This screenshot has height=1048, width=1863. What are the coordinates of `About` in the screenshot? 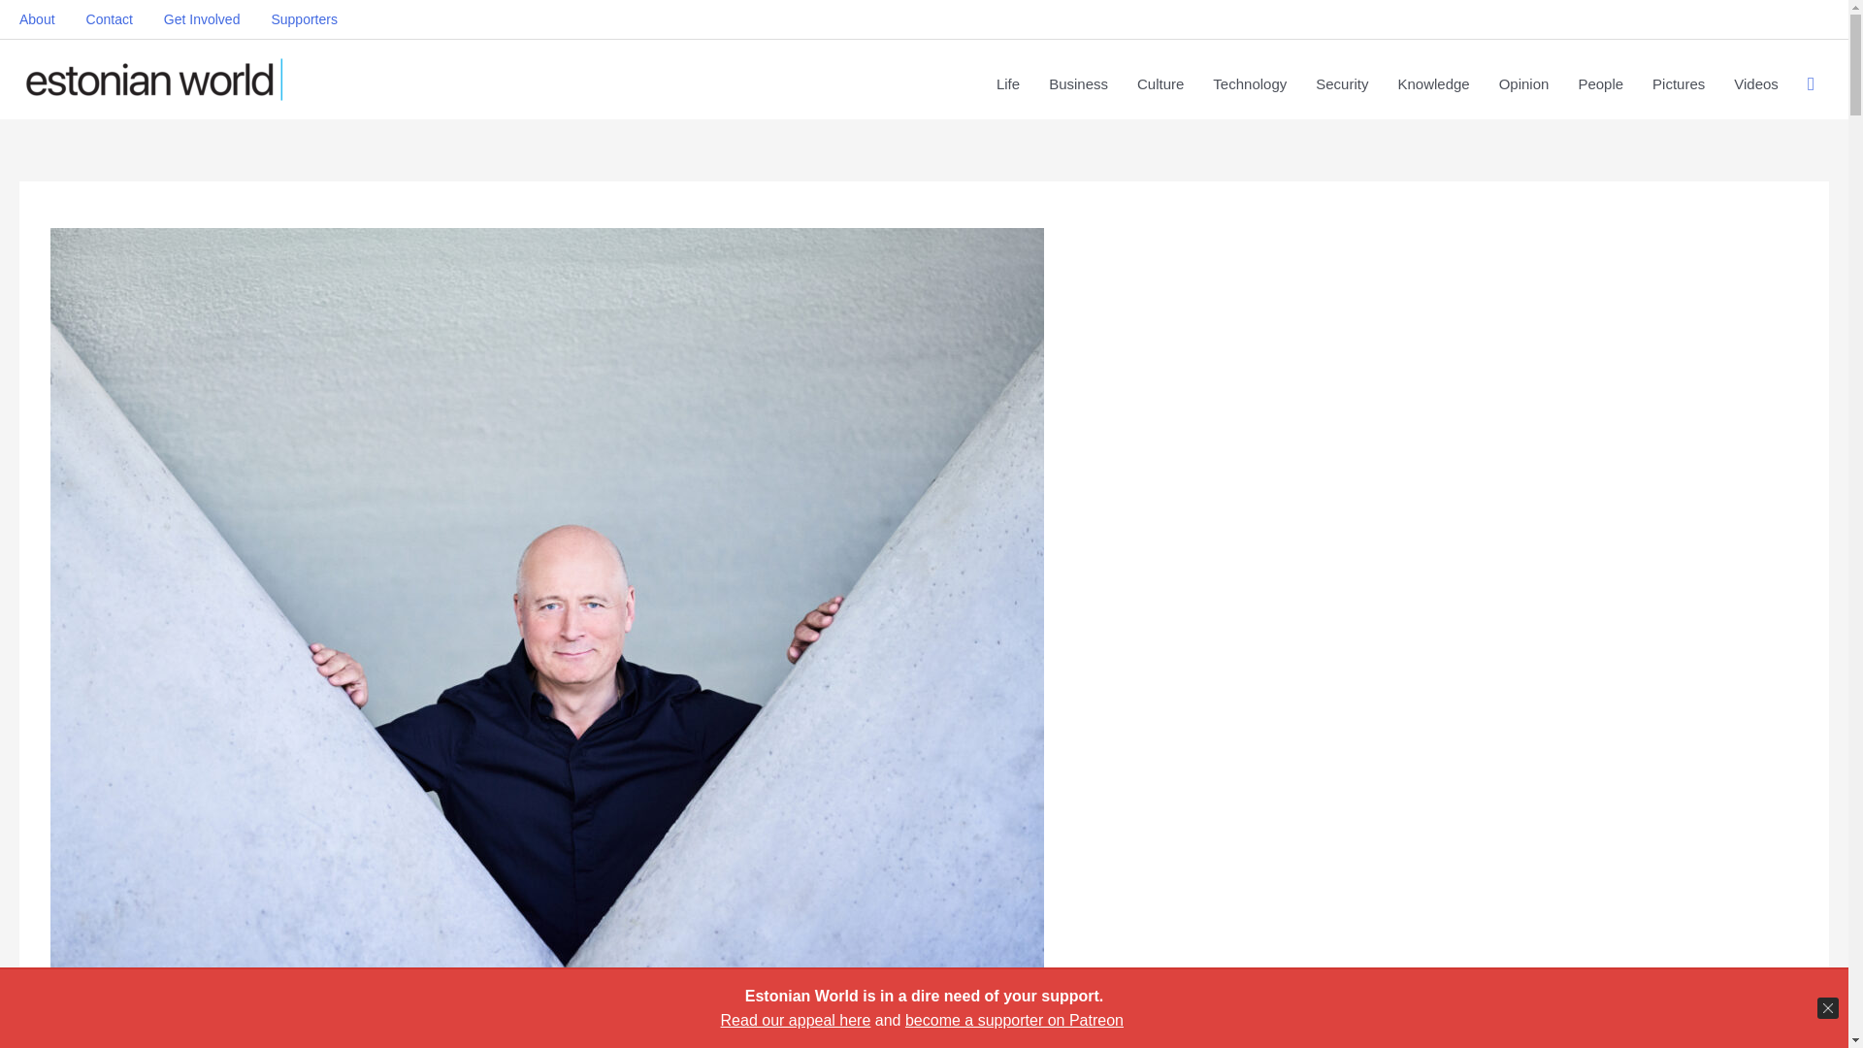 It's located at (45, 19).